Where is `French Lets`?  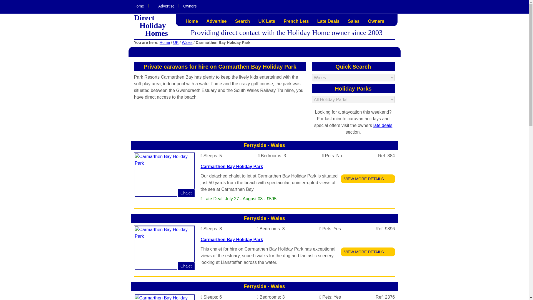 French Lets is located at coordinates (296, 21).